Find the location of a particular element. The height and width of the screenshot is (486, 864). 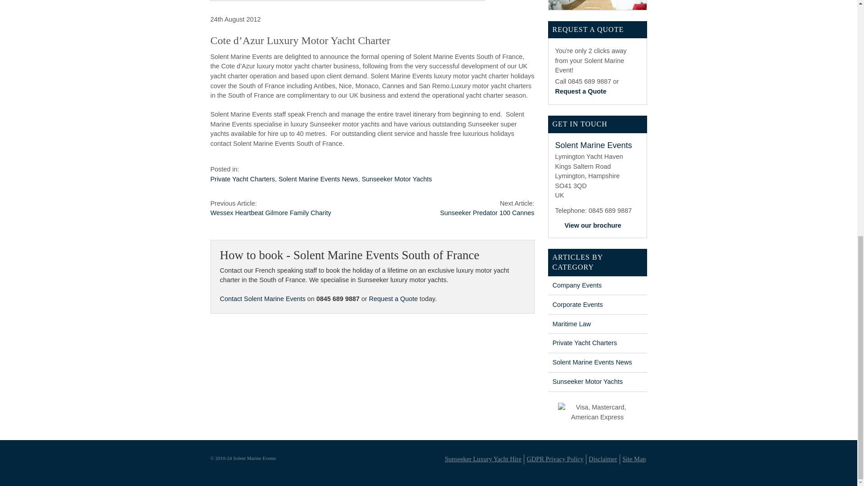

Solent Marine Events Yacht Charter Brochure is located at coordinates (592, 225).